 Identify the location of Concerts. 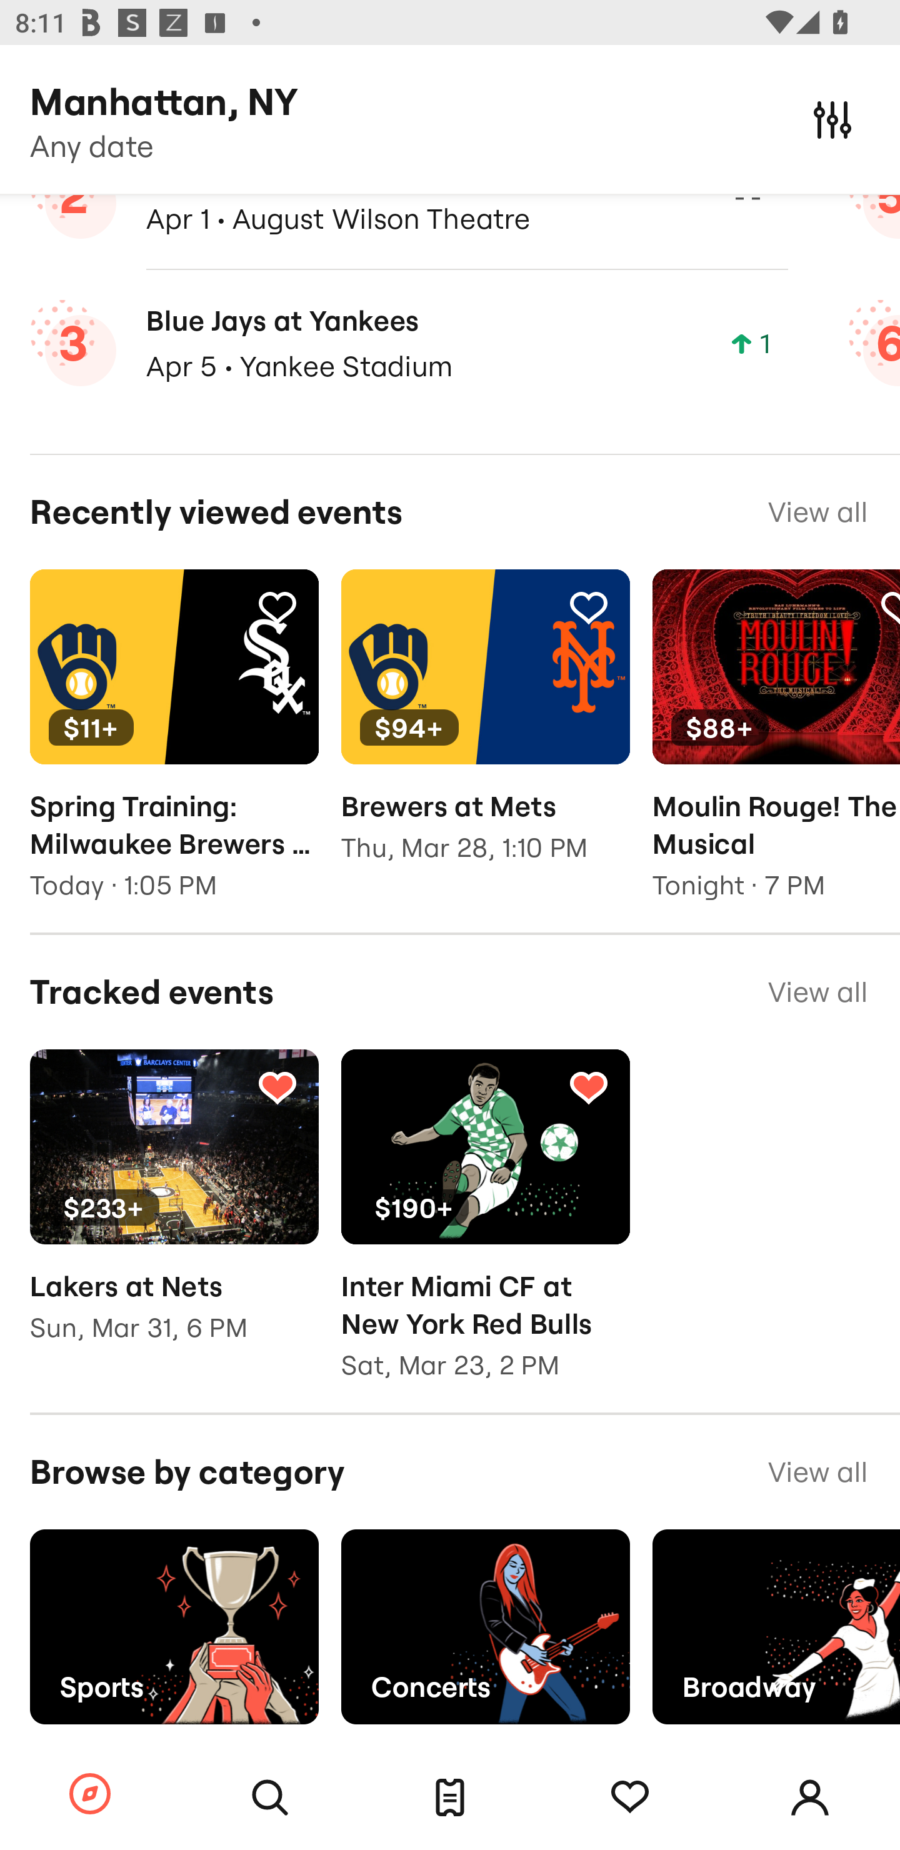
(485, 1626).